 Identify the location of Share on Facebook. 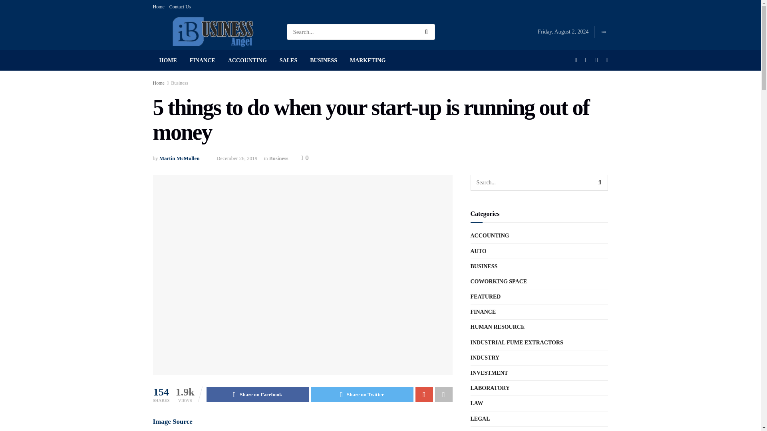
(257, 394).